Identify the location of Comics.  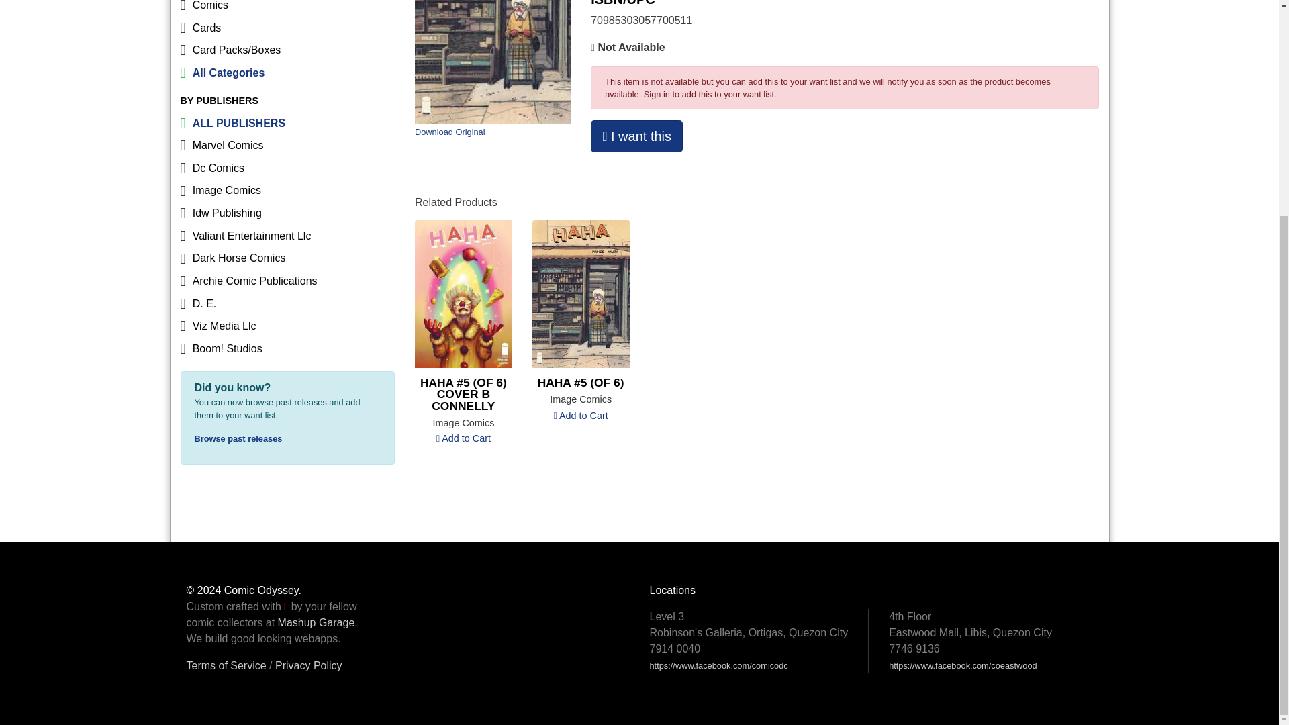
(287, 8).